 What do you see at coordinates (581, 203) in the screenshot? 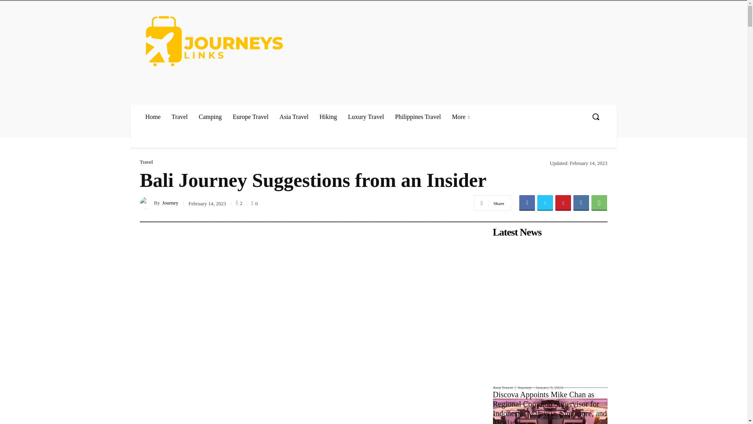
I see `VK` at bounding box center [581, 203].